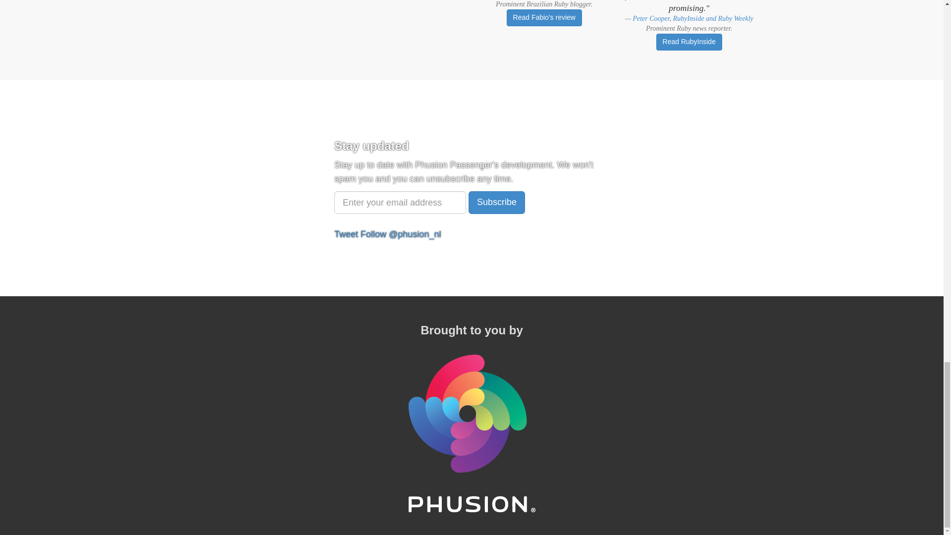  What do you see at coordinates (692, 19) in the screenshot?
I see `Peter Cooper, RubyInside and Ruby Weekly` at bounding box center [692, 19].